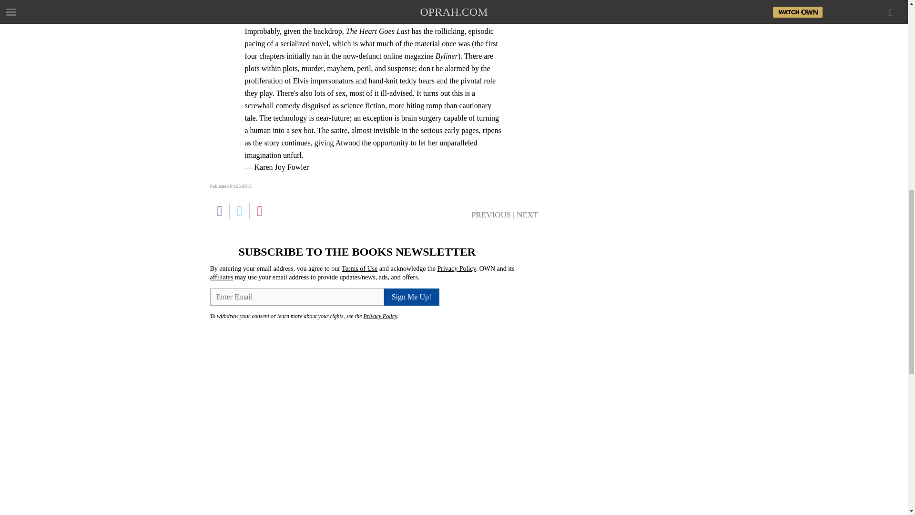 Image resolution: width=915 pixels, height=515 pixels. What do you see at coordinates (457, 269) in the screenshot?
I see `Privacy Policy` at bounding box center [457, 269].